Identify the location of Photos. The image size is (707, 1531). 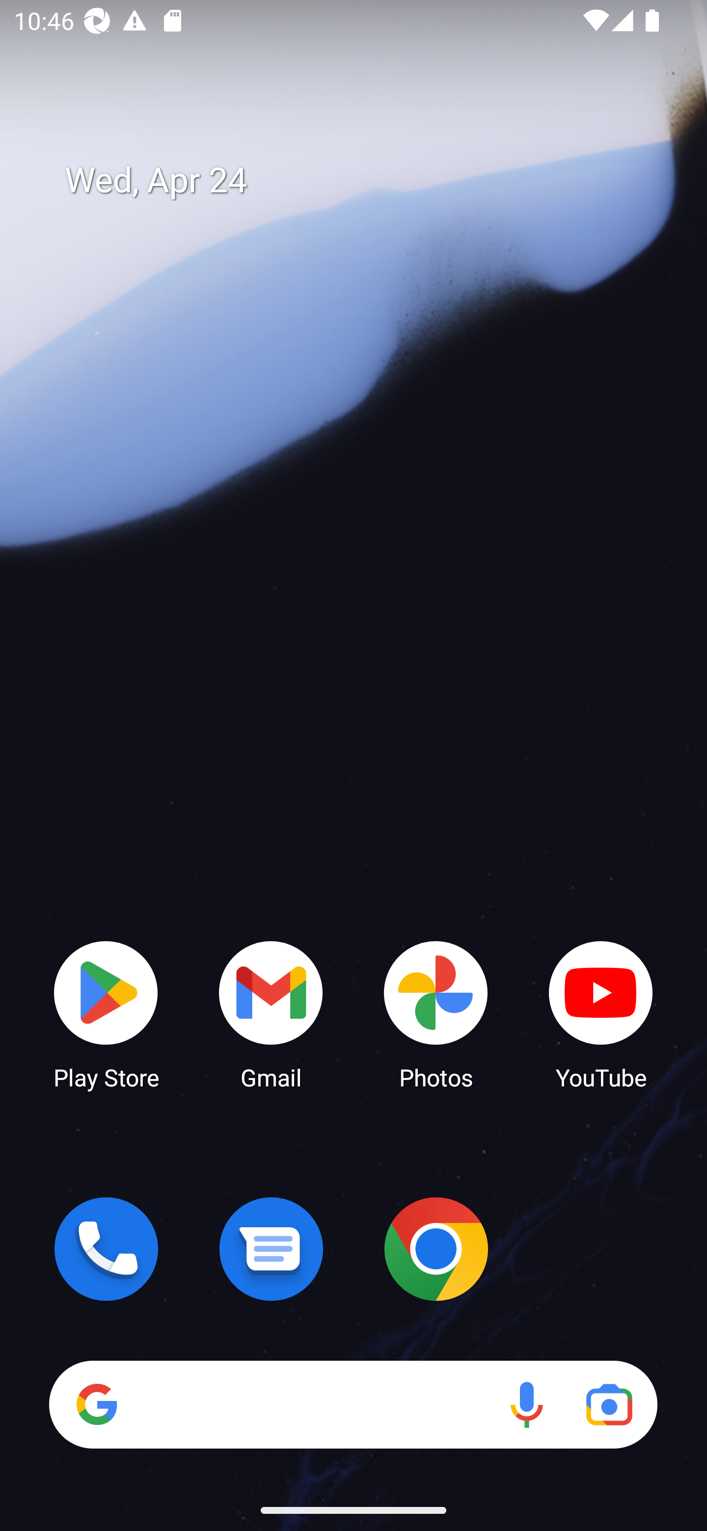
(436, 1014).